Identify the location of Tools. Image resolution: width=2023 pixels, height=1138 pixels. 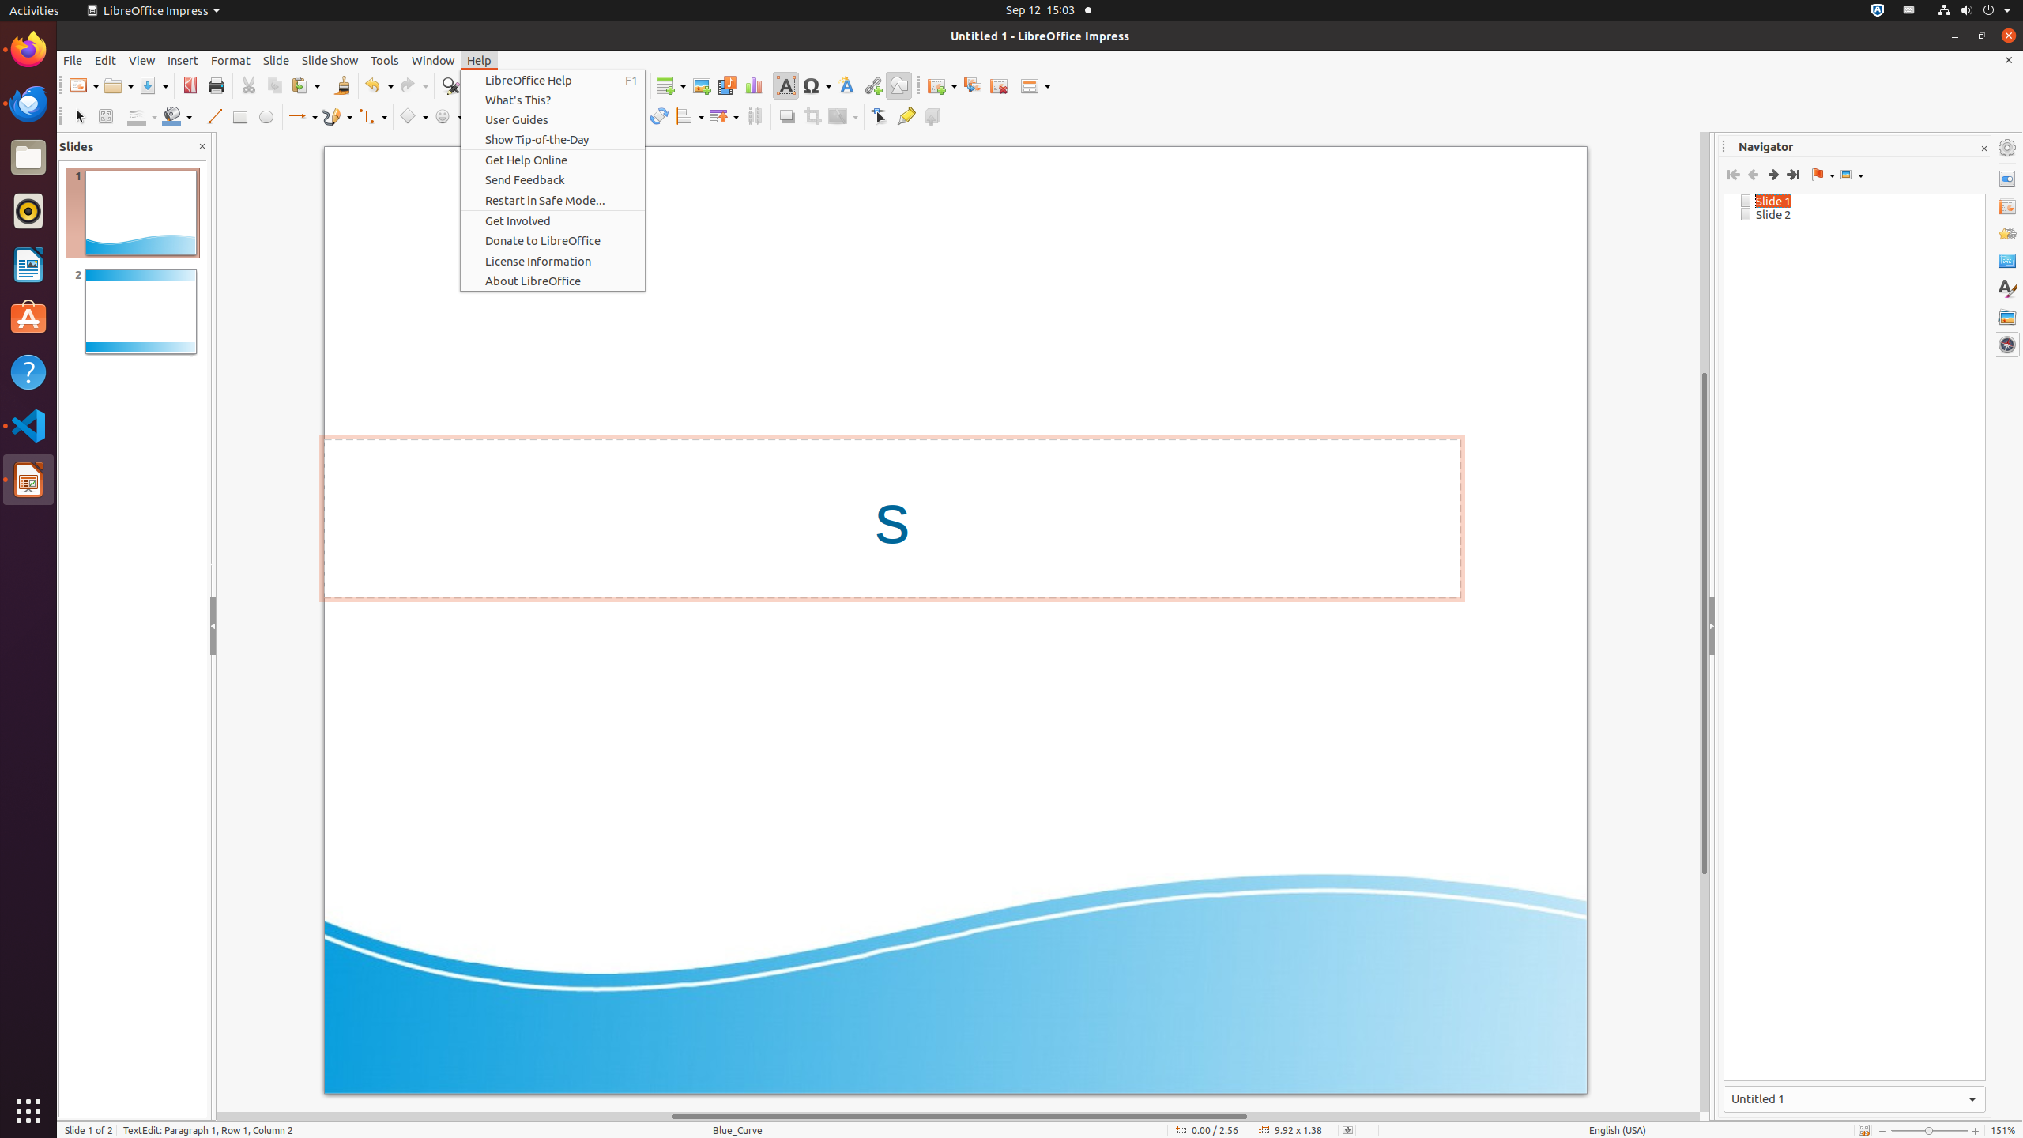
(385, 60).